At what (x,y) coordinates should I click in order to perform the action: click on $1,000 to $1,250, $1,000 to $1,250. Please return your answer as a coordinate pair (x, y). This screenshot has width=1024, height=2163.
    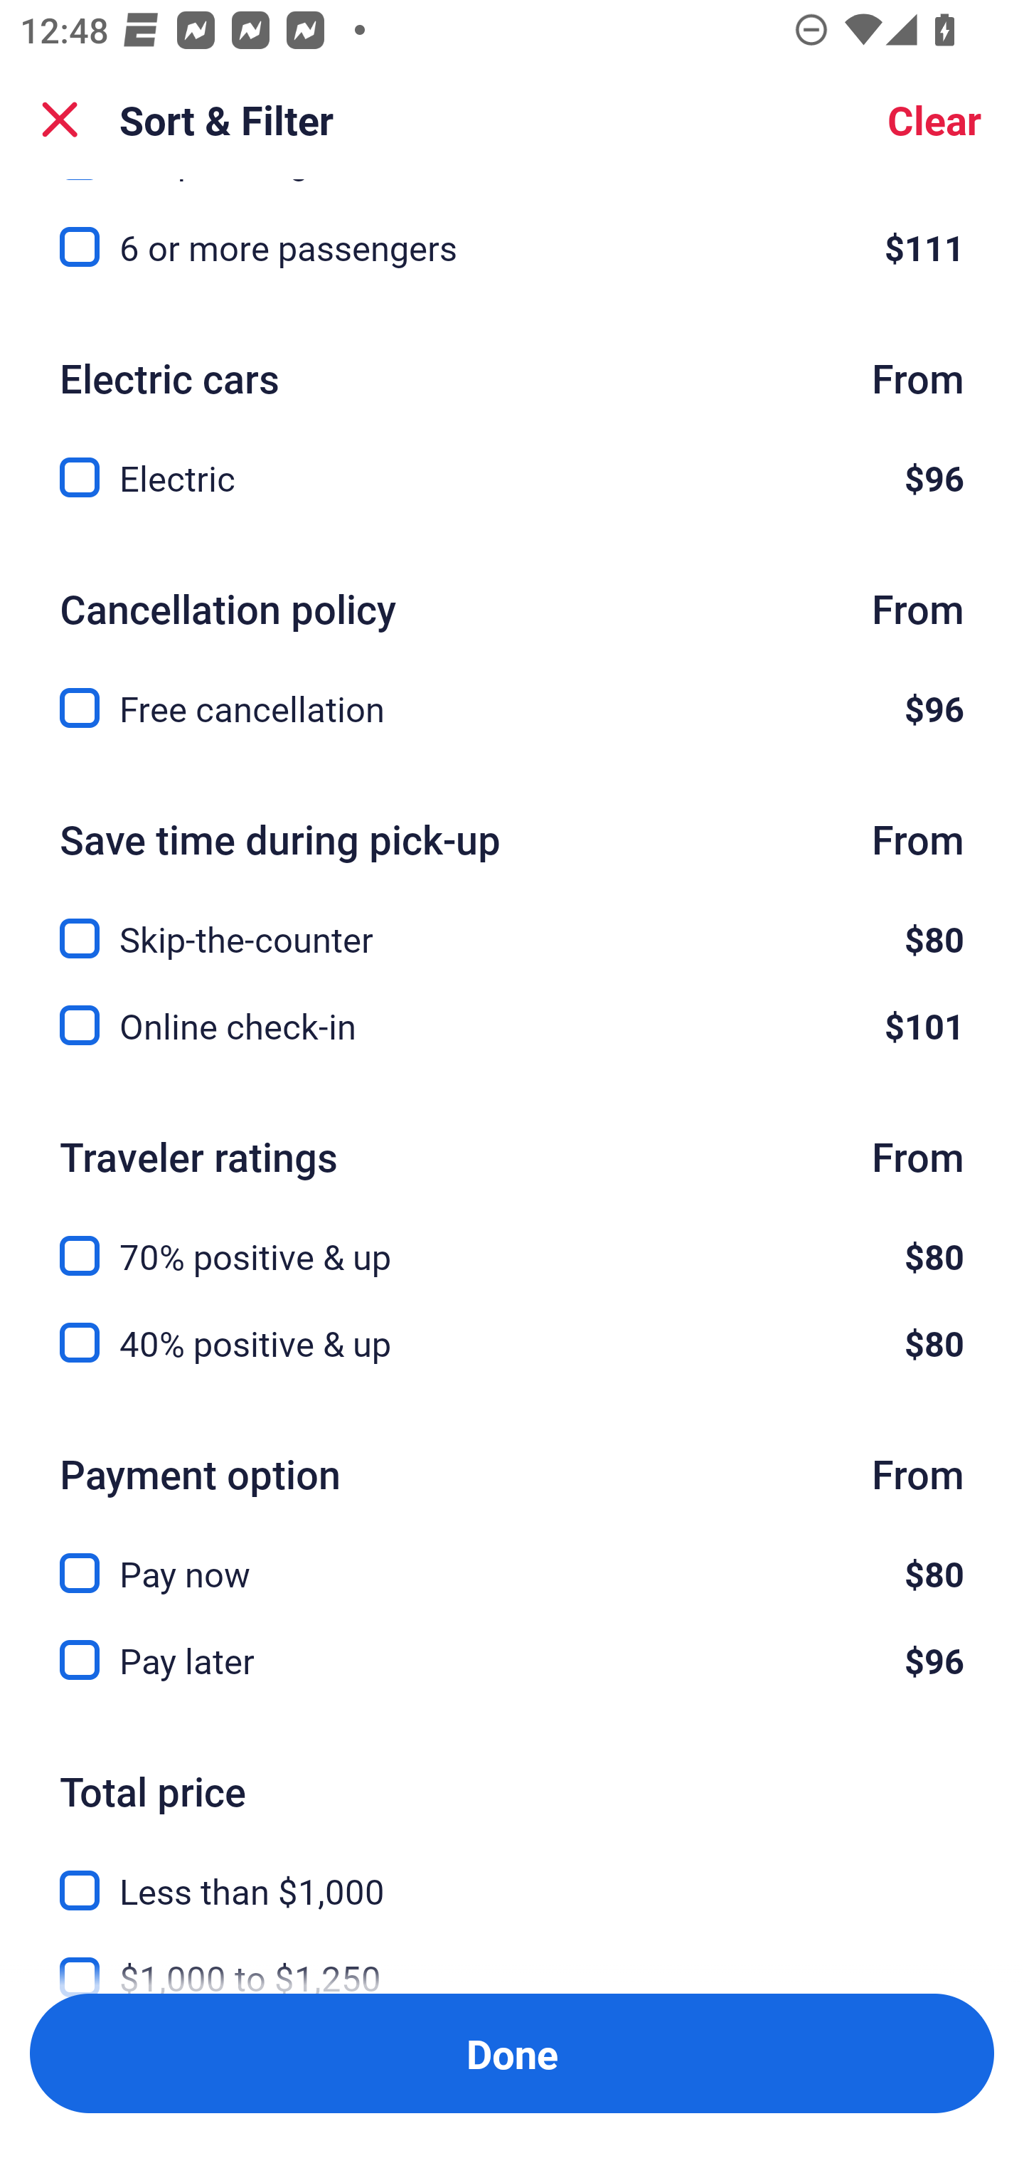
    Looking at the image, I should click on (512, 1956).